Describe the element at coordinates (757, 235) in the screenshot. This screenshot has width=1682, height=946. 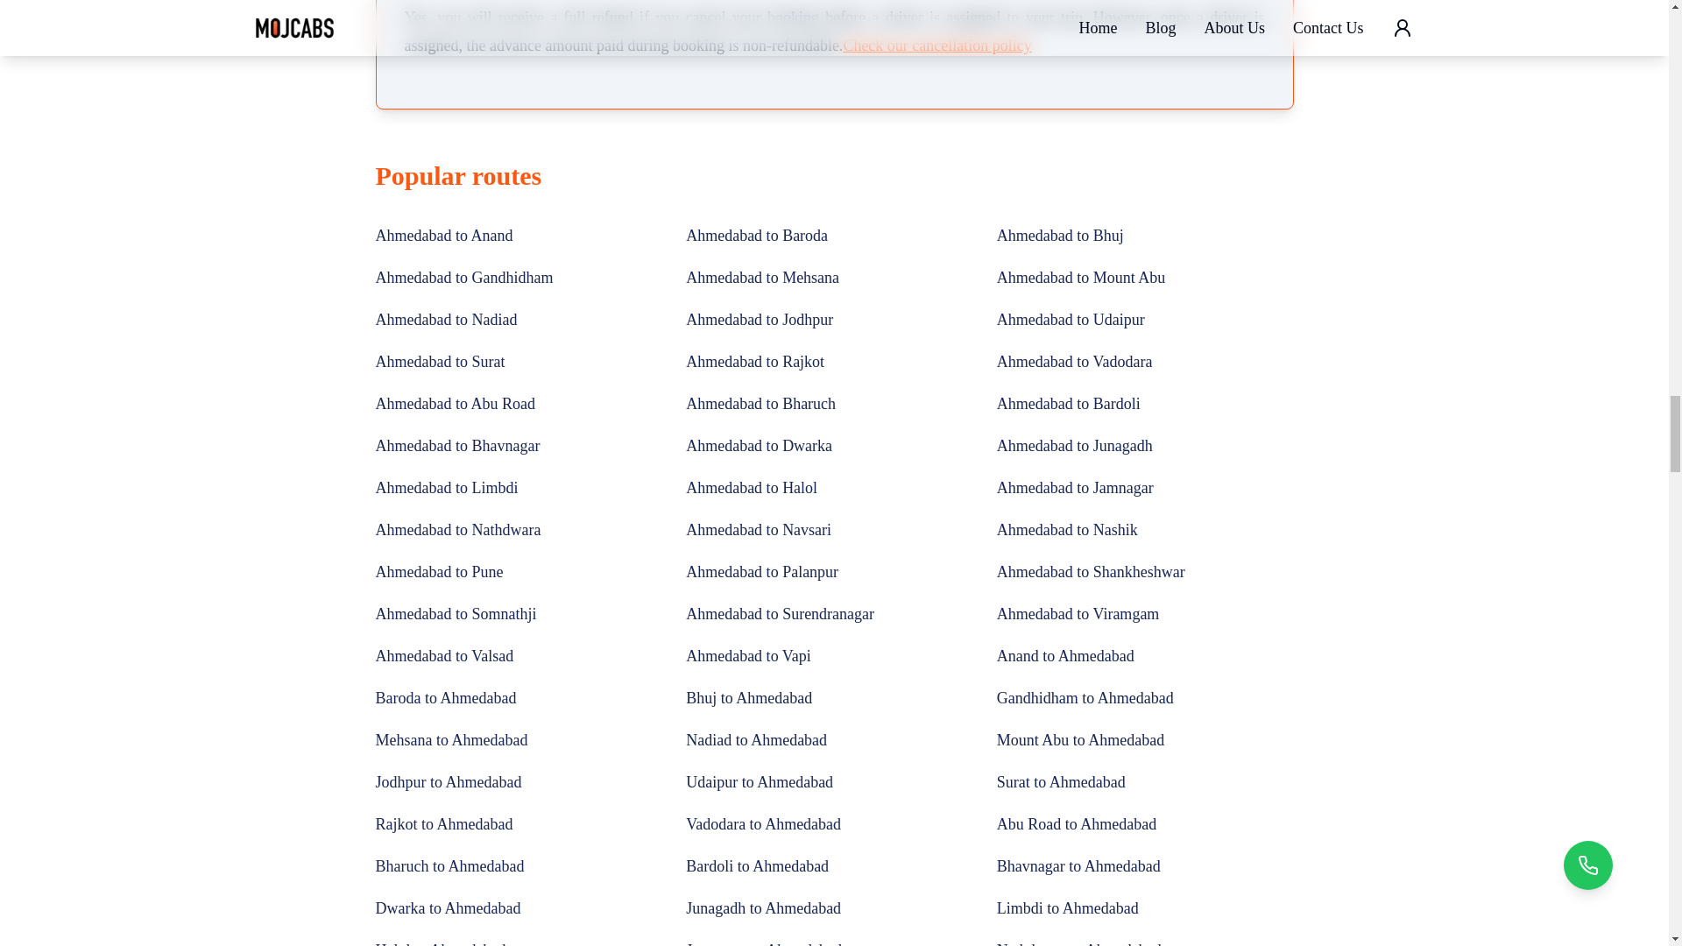
I see `Ahmedabad to Baroda` at that location.